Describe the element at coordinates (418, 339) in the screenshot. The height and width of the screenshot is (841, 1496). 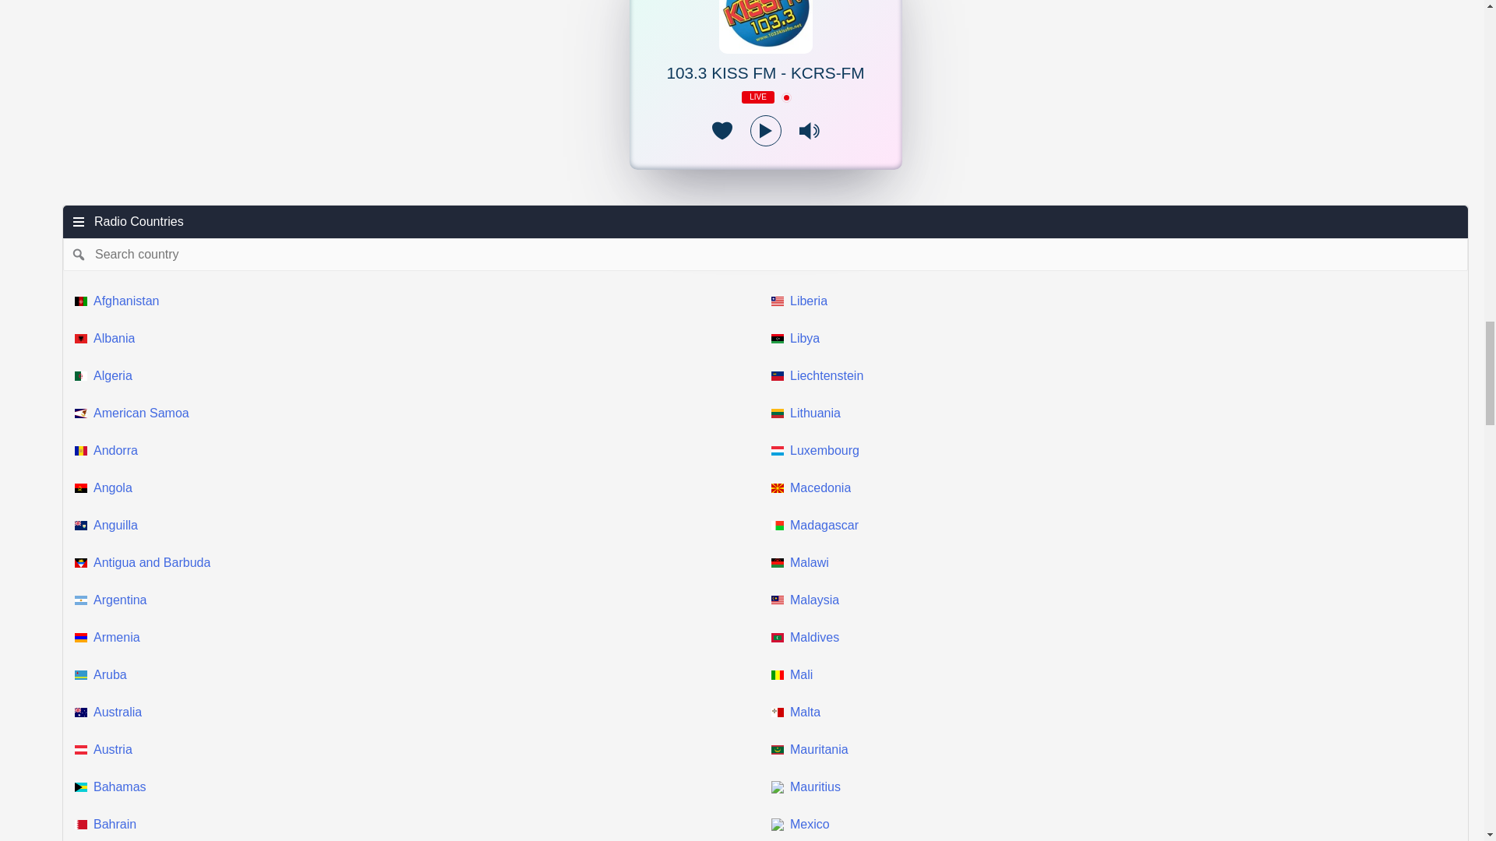
I see `Albania` at that location.